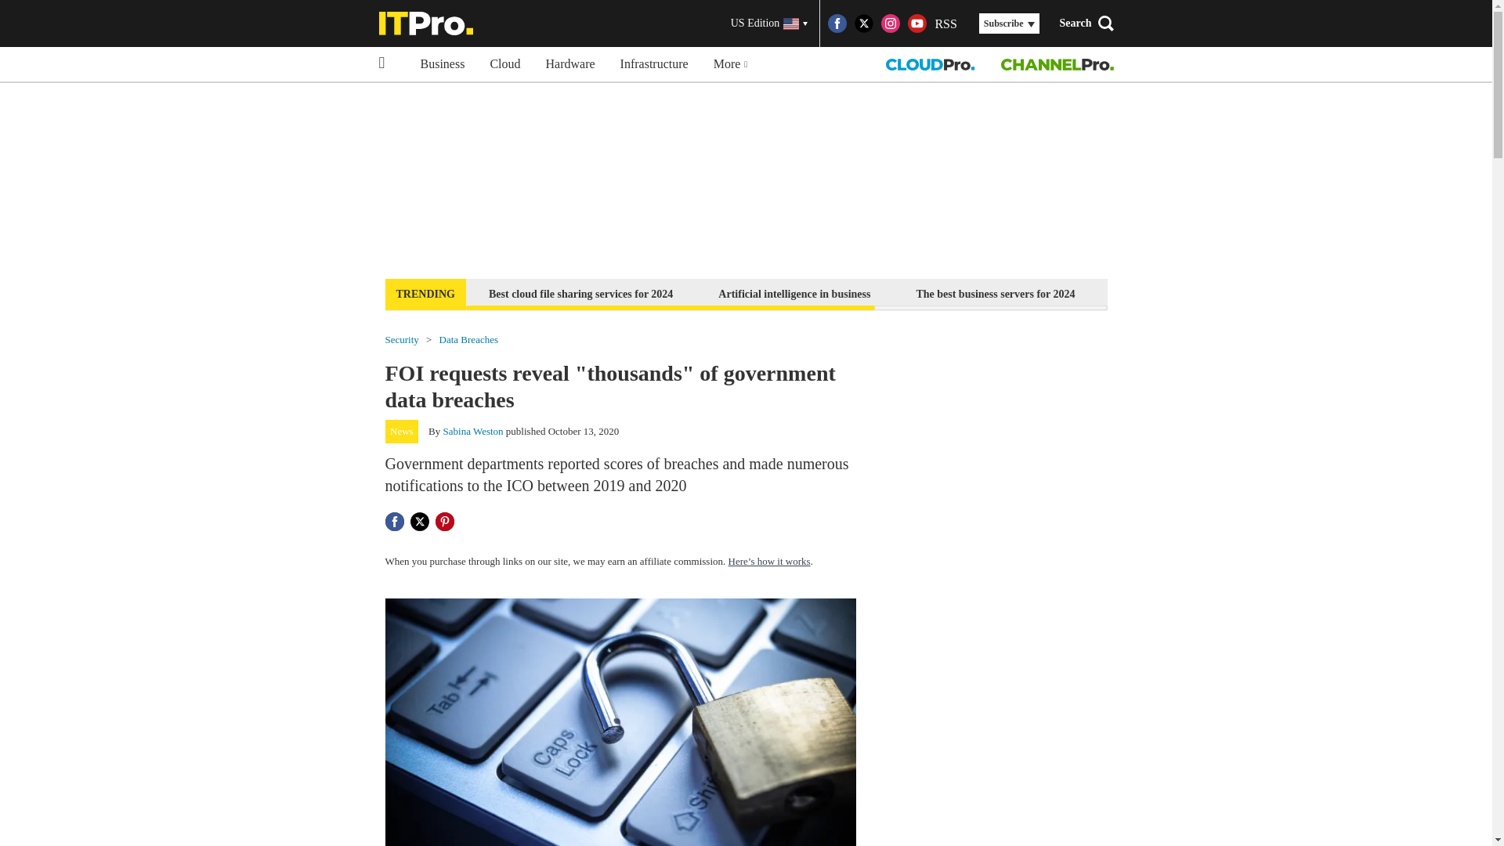 The height and width of the screenshot is (846, 1504). Describe the element at coordinates (1386, 293) in the screenshot. I see `Stop modern cyber attacks` at that location.